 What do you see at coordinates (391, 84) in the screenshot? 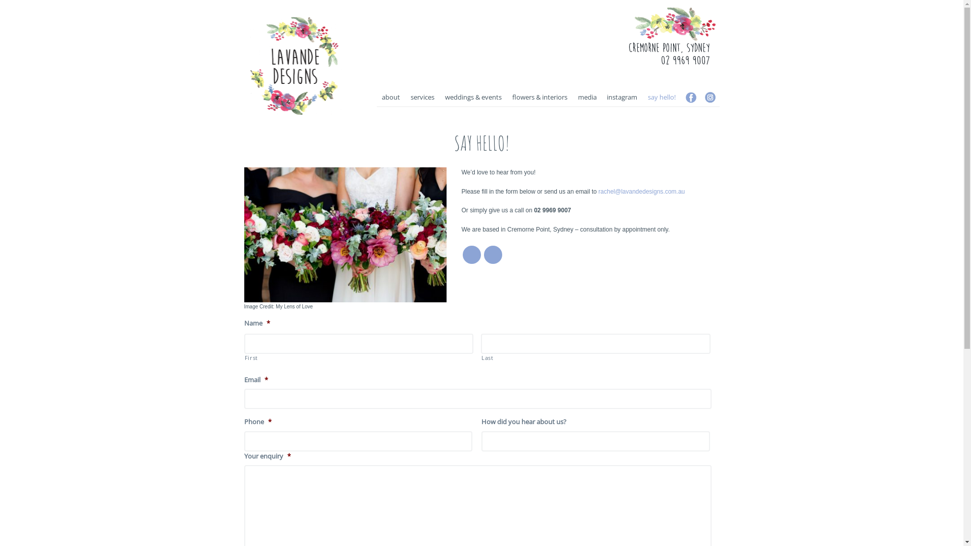
I see `about` at bounding box center [391, 84].